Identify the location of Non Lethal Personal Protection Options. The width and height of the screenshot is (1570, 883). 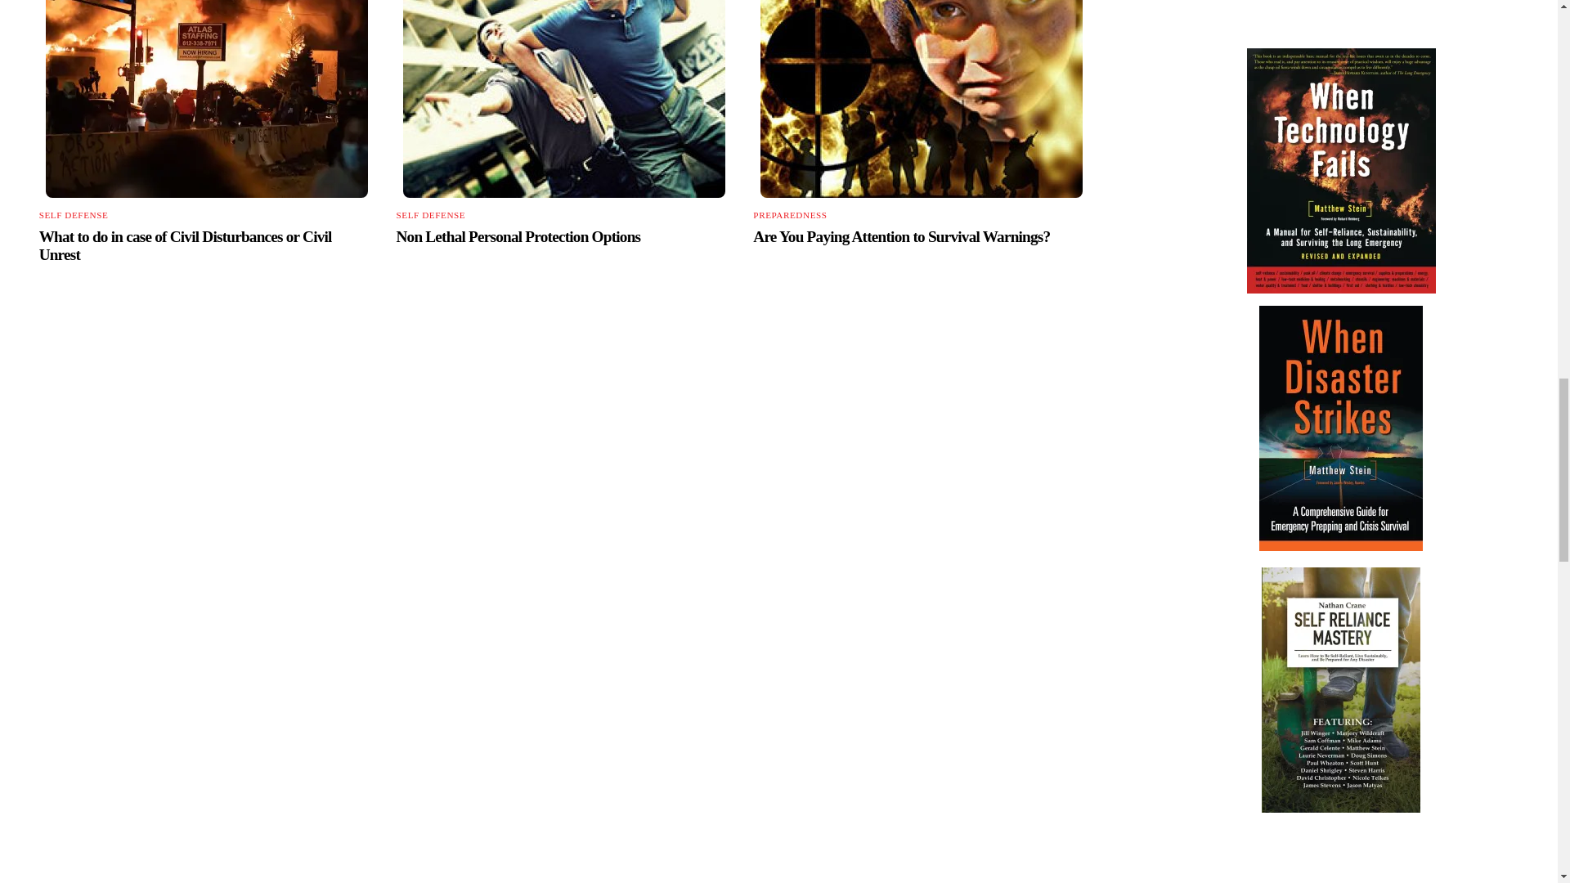
(518, 236).